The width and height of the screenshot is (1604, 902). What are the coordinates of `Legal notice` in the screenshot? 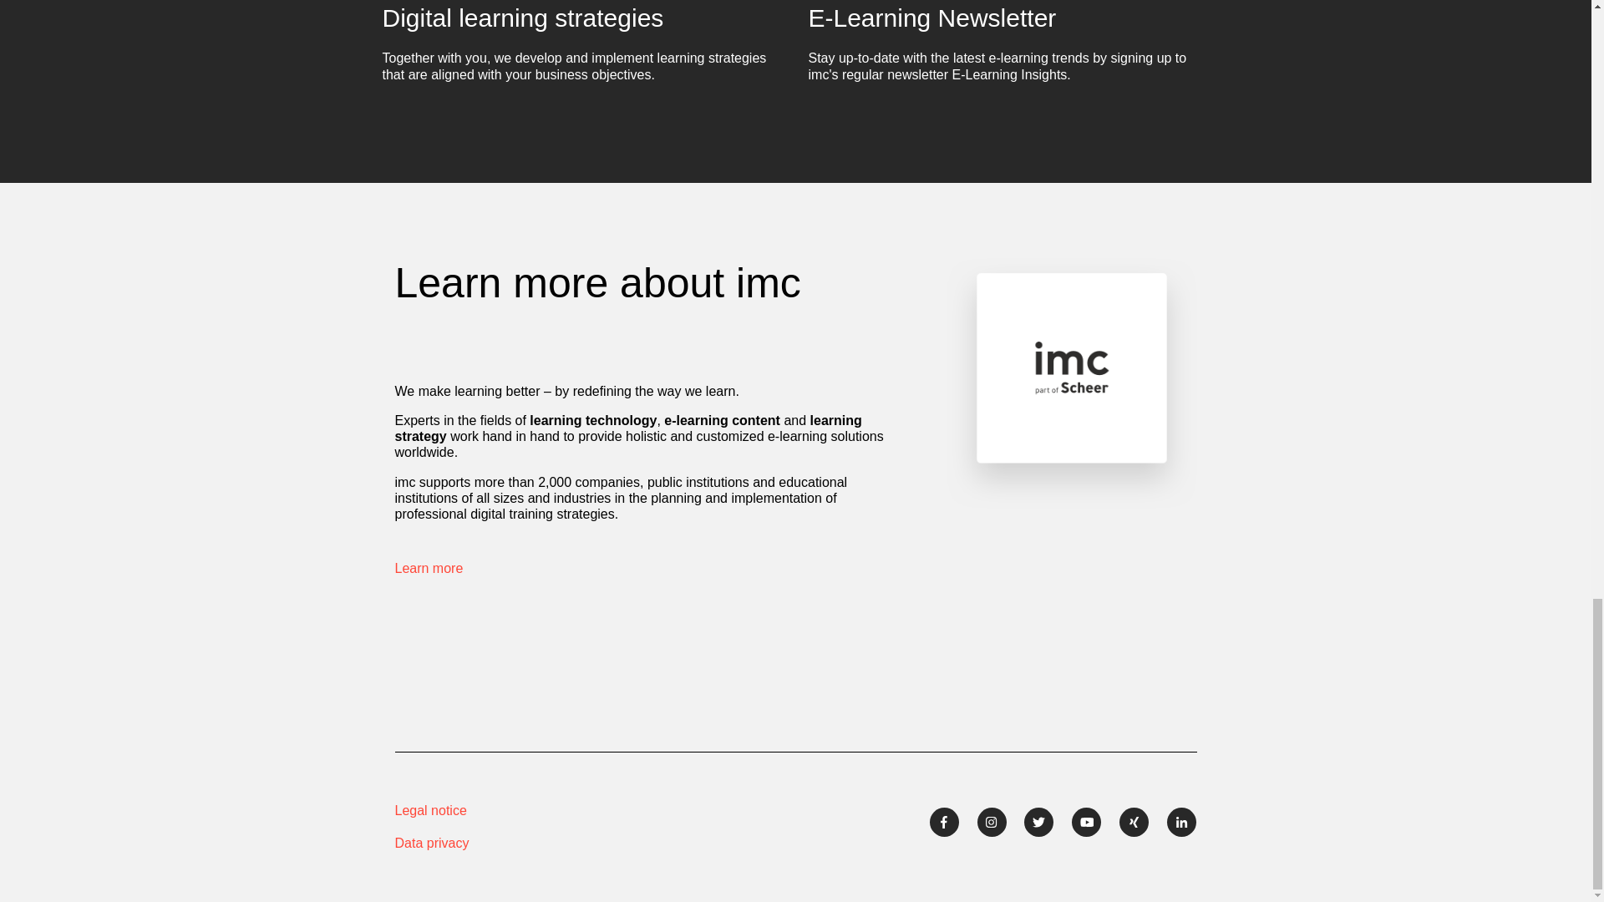 It's located at (511, 810).